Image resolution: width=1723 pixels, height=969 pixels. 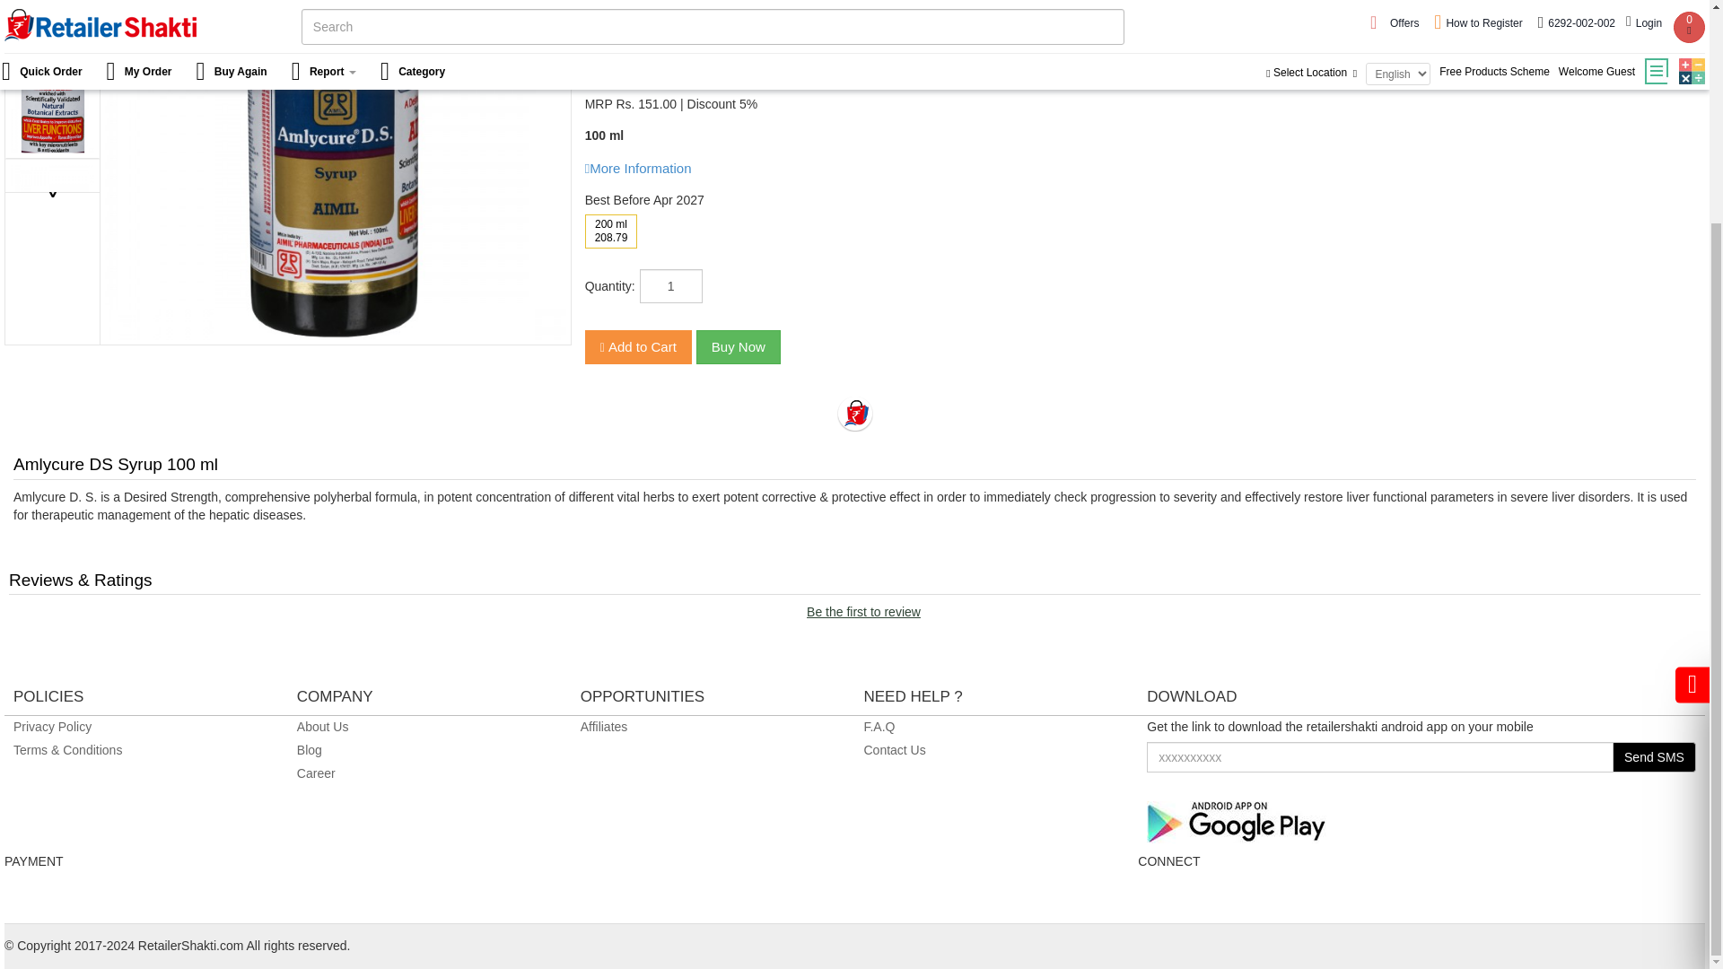 I want to click on Amlycure DS Syrup 100 ml, so click(x=336, y=329).